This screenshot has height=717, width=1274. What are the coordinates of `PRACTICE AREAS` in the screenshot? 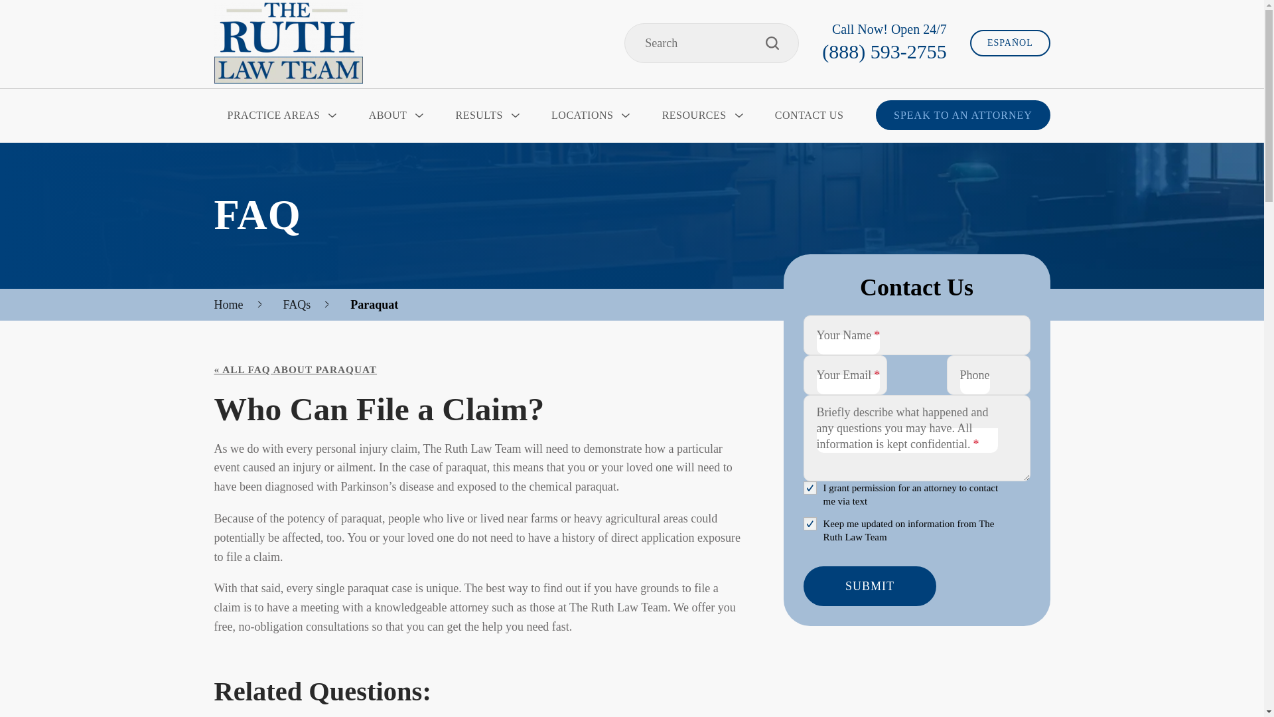 It's located at (280, 115).